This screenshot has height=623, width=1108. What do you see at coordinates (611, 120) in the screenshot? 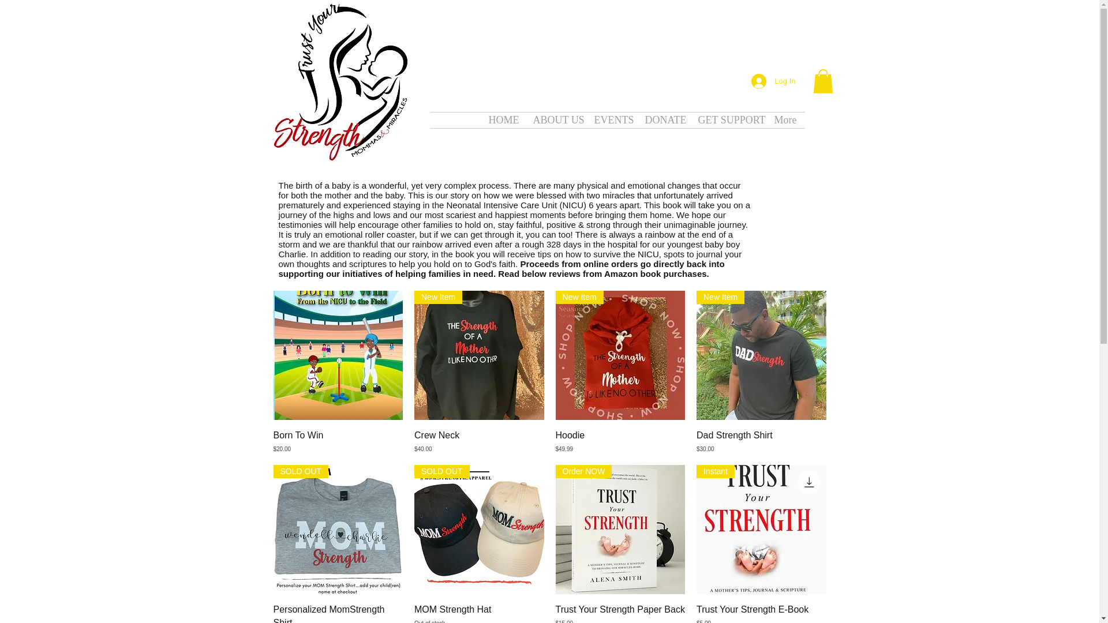
I see `EVENTS` at bounding box center [611, 120].